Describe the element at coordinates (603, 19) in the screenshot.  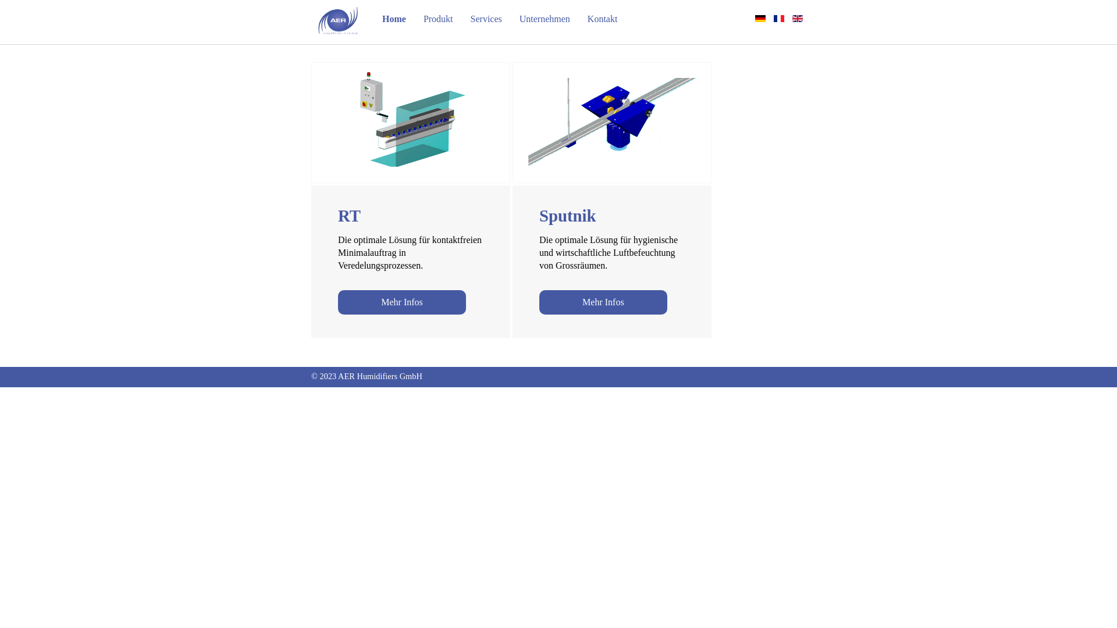
I see `Kontakt` at that location.